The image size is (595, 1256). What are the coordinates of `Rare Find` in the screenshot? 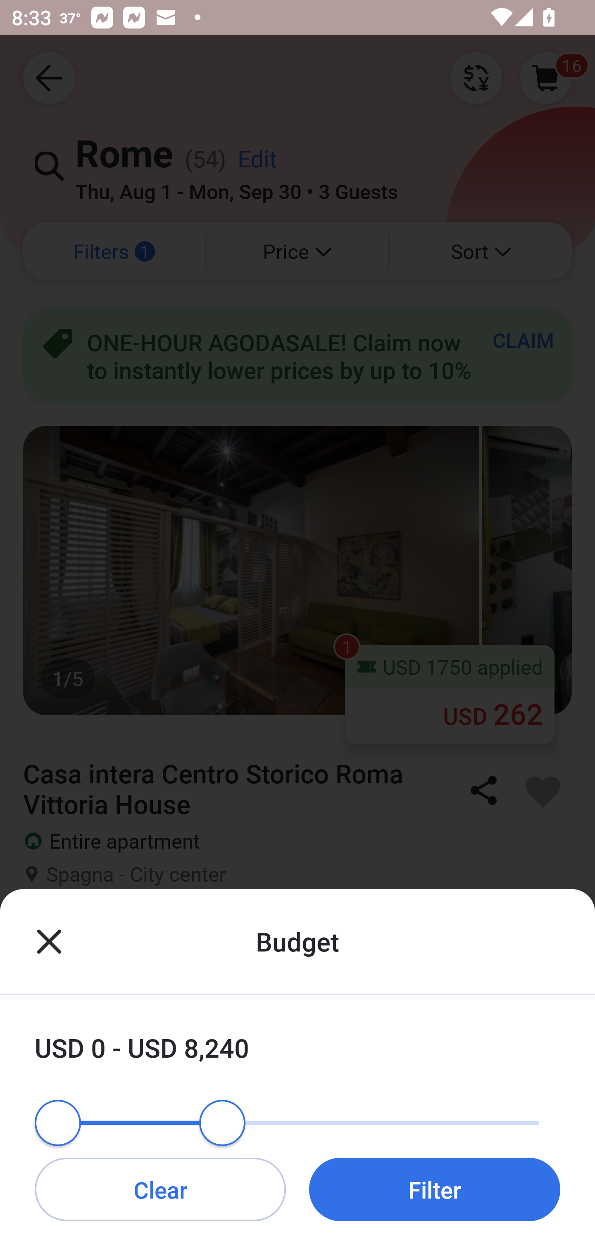 It's located at (297, 937).